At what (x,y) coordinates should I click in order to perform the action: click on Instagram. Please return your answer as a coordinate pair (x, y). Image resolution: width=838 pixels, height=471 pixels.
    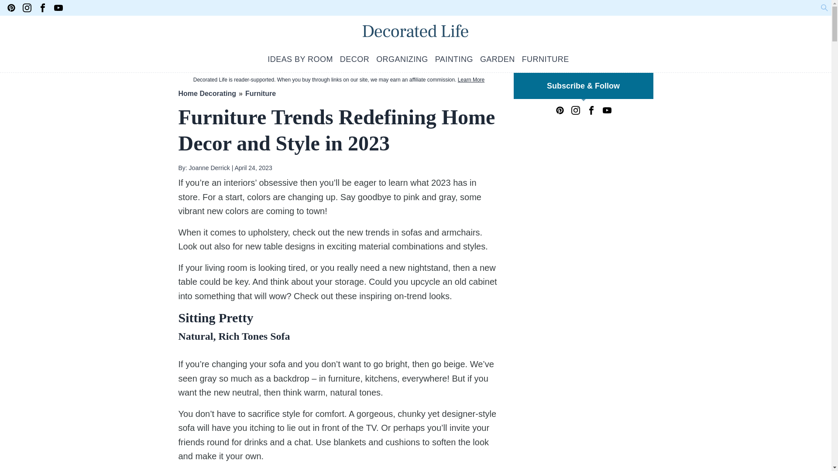
    Looking at the image, I should click on (27, 8).